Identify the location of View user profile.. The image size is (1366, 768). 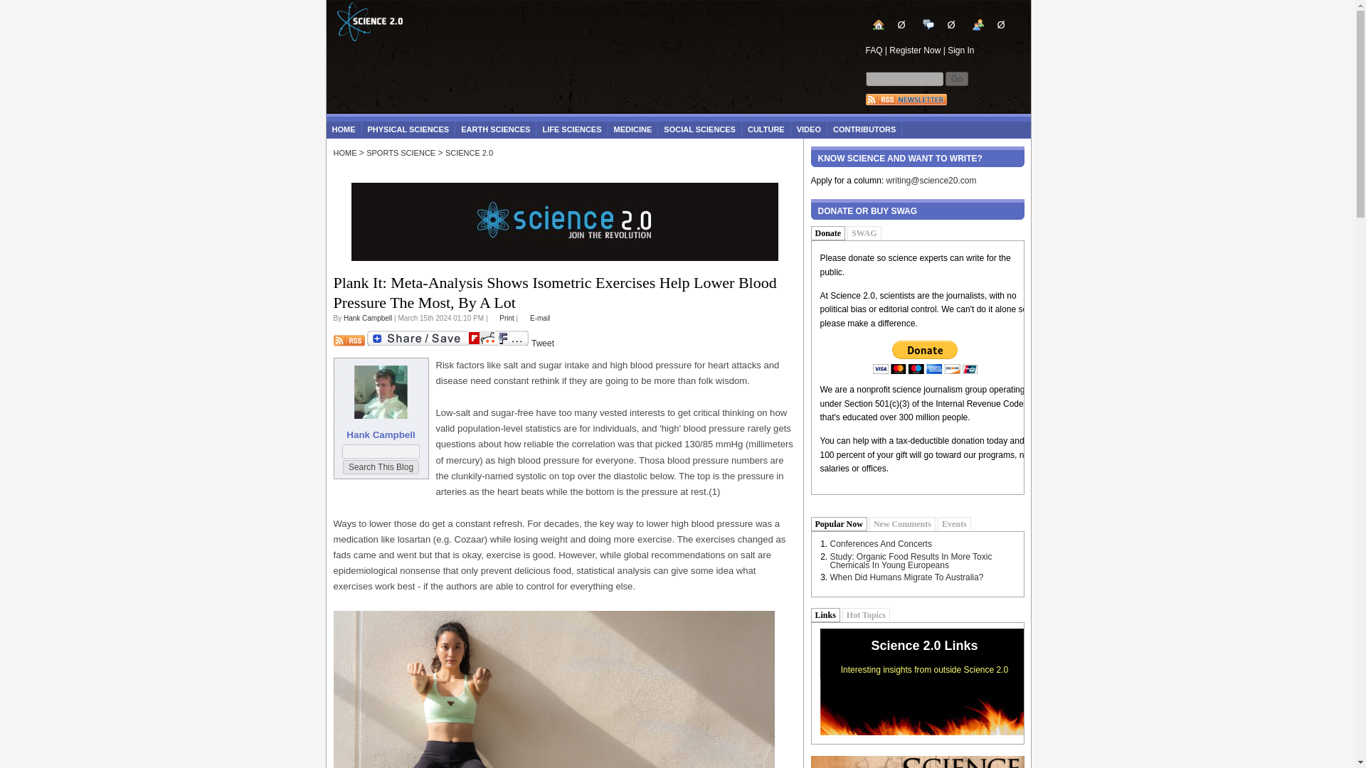
(368, 317).